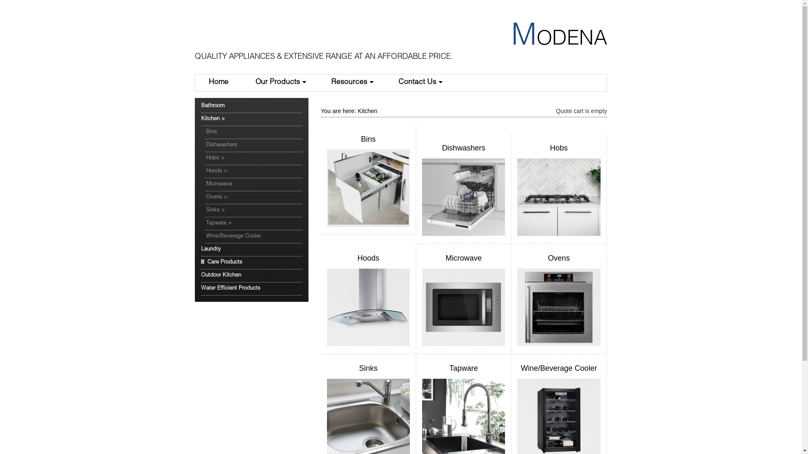  I want to click on Microwave, so click(254, 185).